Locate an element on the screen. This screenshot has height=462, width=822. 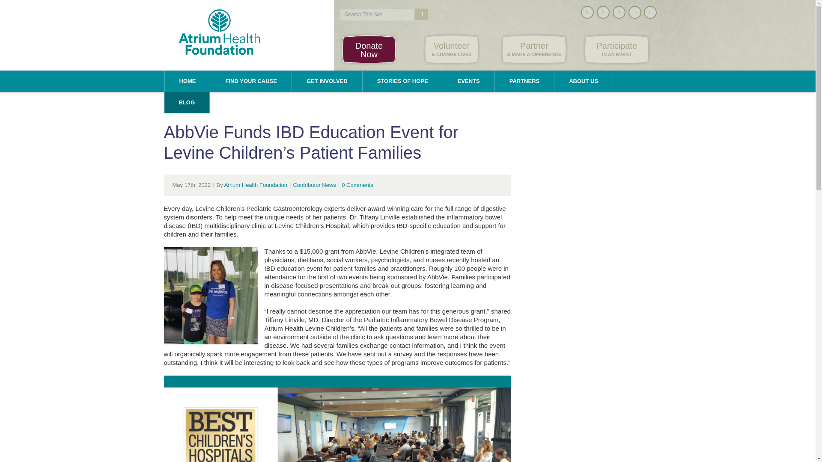
Search This Site is located at coordinates (377, 15).